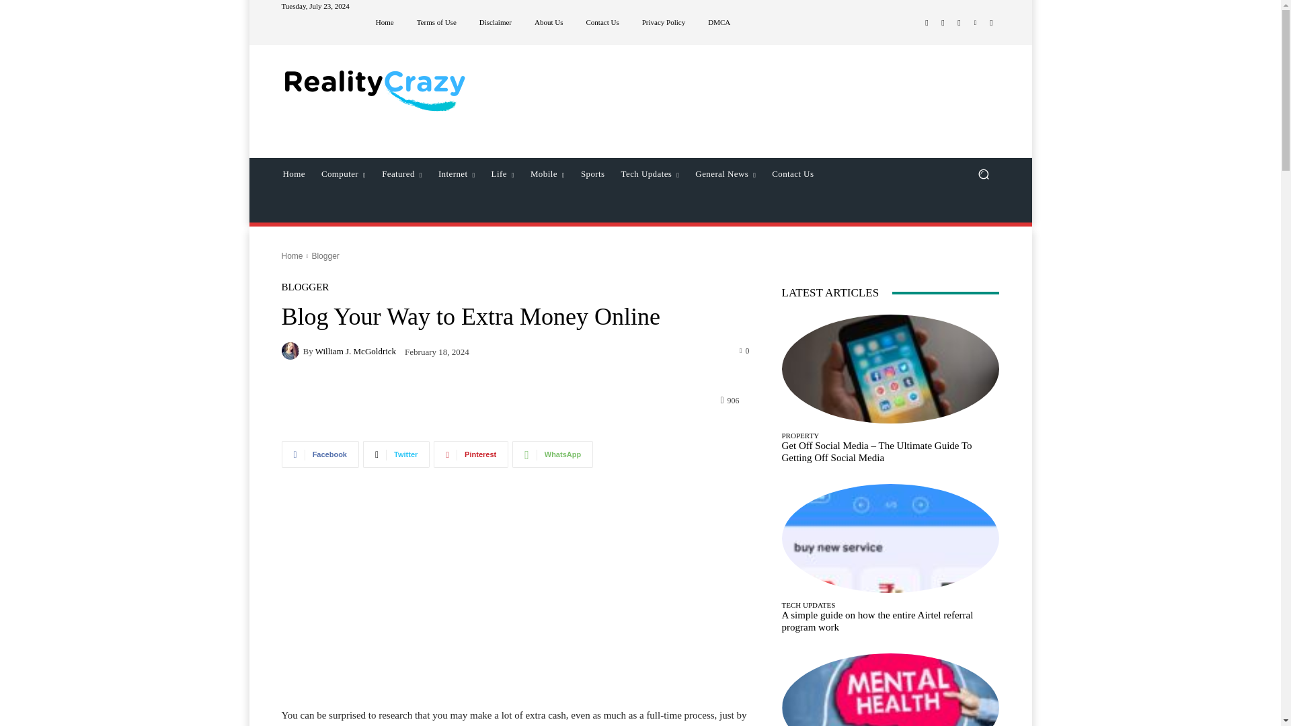 The image size is (1291, 726). I want to click on Facebook, so click(927, 23).